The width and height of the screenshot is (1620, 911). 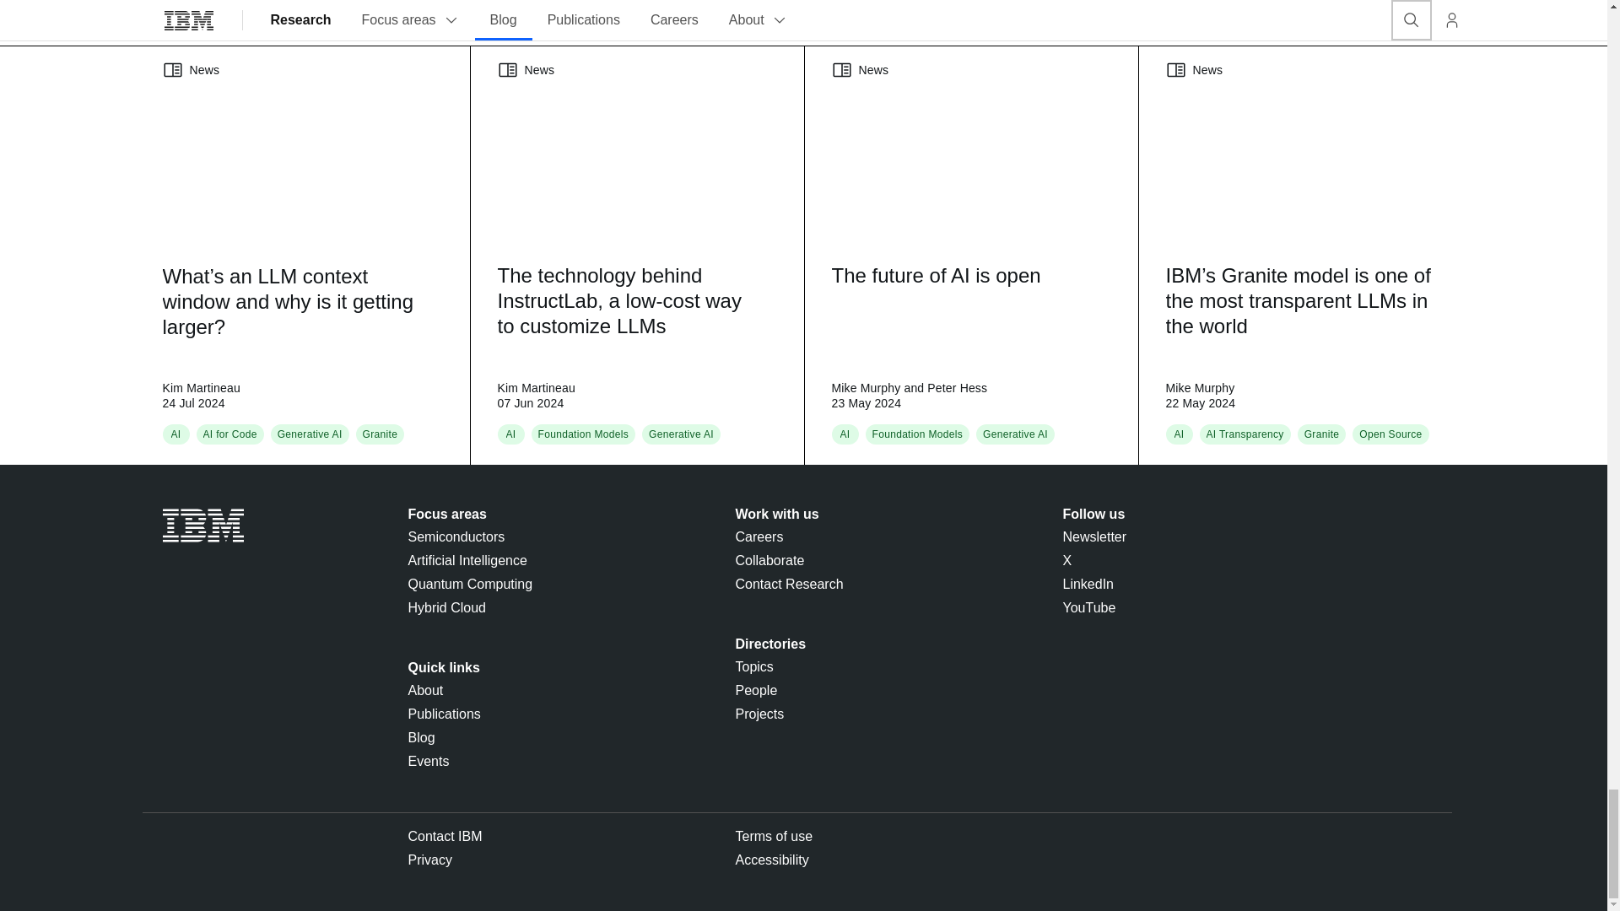 What do you see at coordinates (202, 525) in the screenshot?
I see `IBM Logo` at bounding box center [202, 525].